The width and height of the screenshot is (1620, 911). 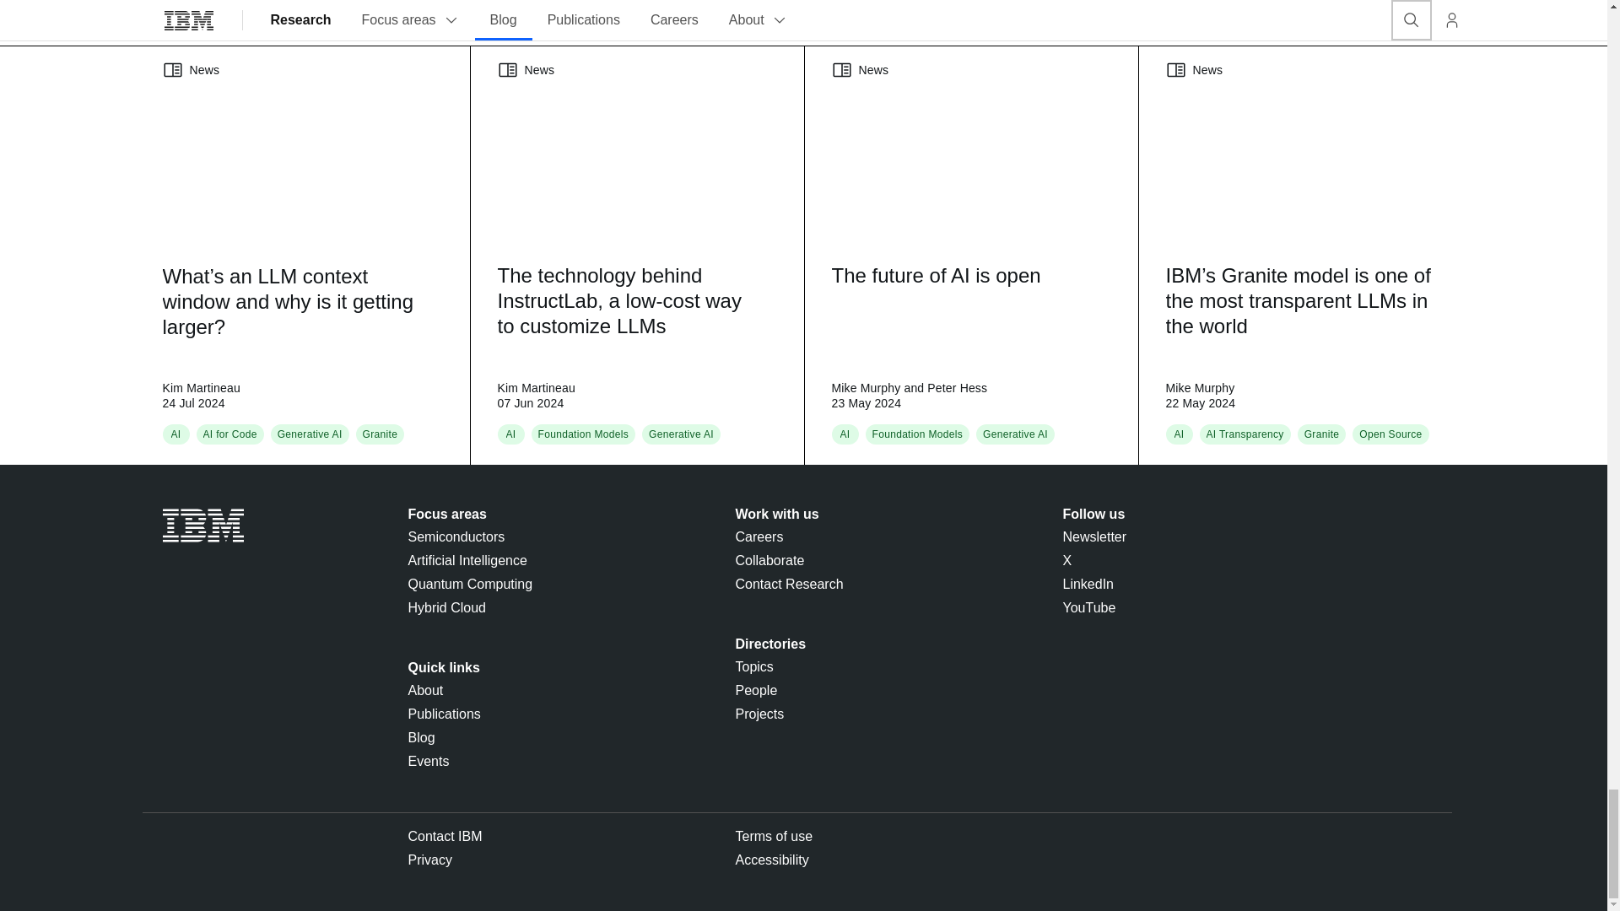 What do you see at coordinates (202, 525) in the screenshot?
I see `IBM Logo` at bounding box center [202, 525].